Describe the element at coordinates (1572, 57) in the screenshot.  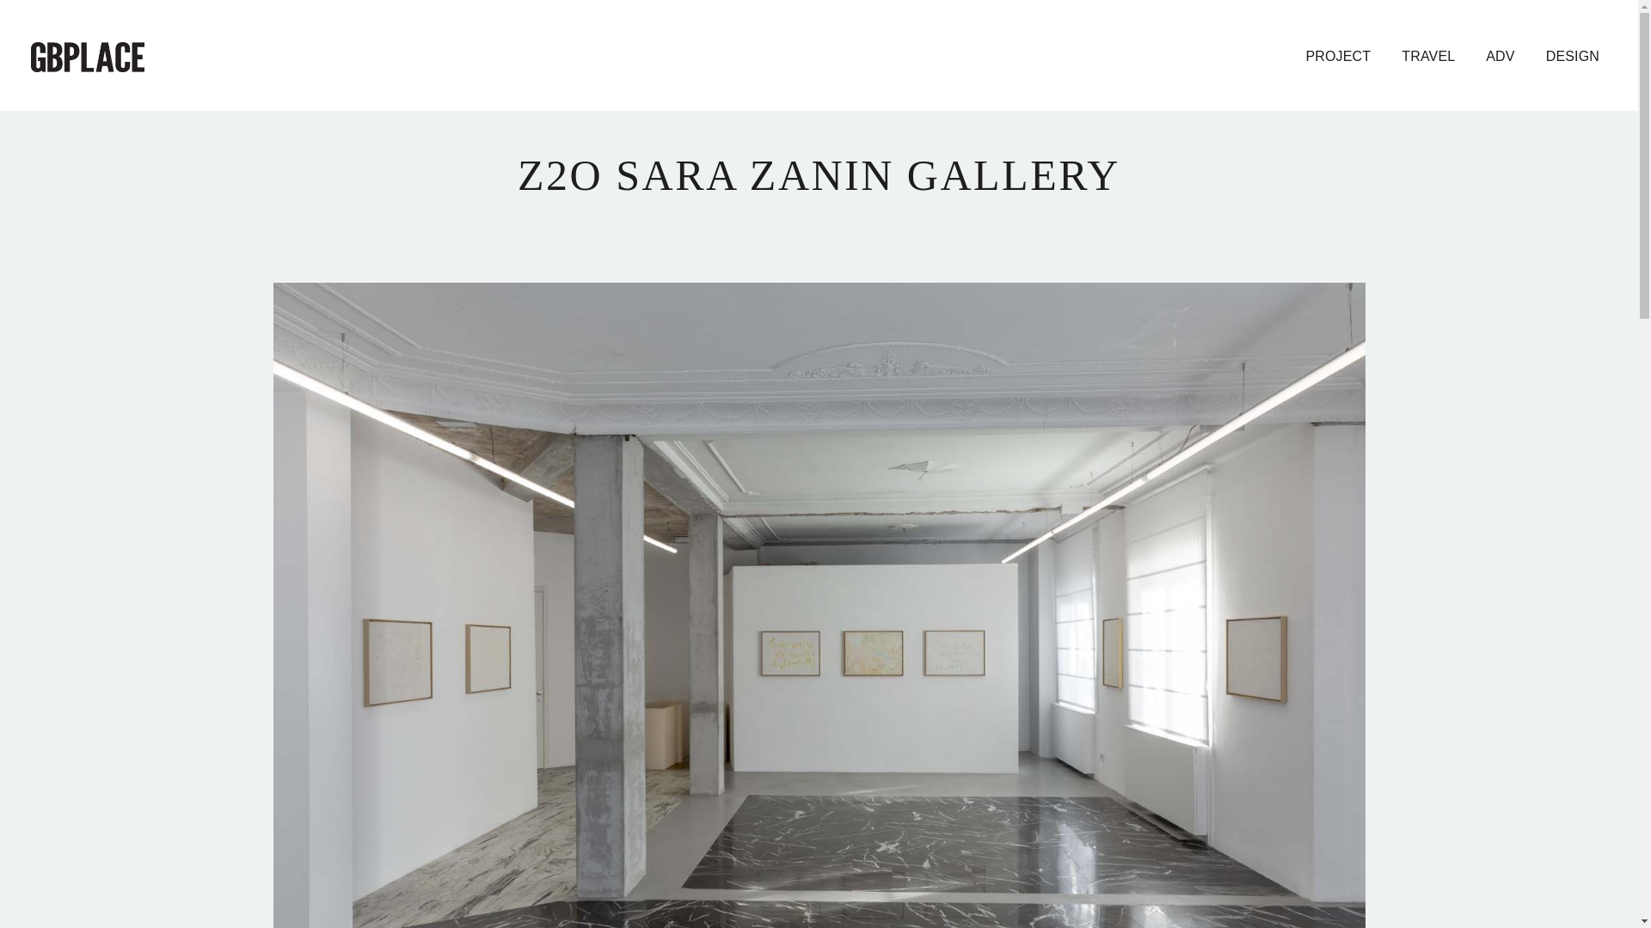
I see `DESIGN` at that location.